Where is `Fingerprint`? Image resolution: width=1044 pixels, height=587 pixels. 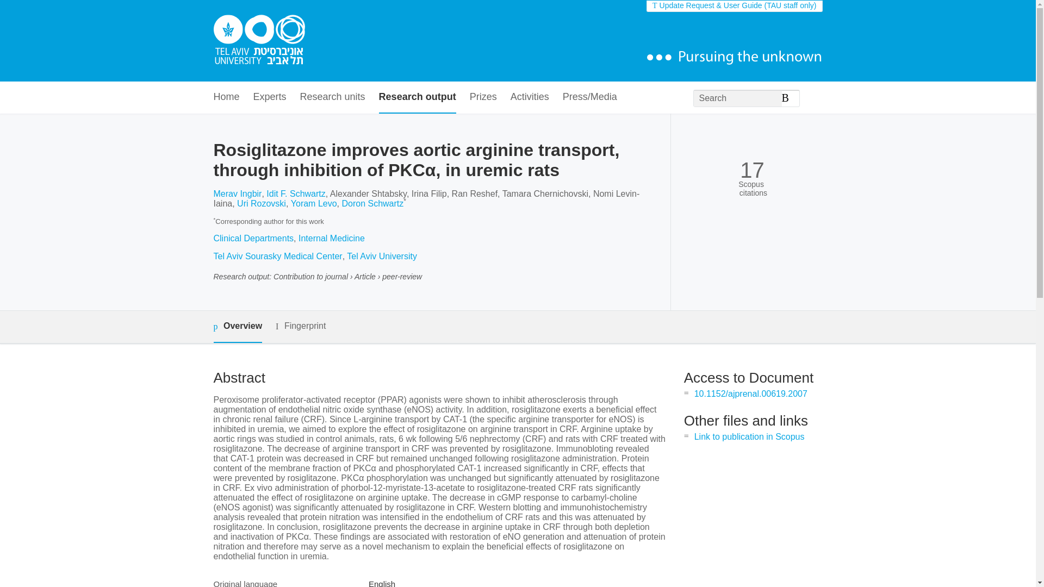 Fingerprint is located at coordinates (300, 326).